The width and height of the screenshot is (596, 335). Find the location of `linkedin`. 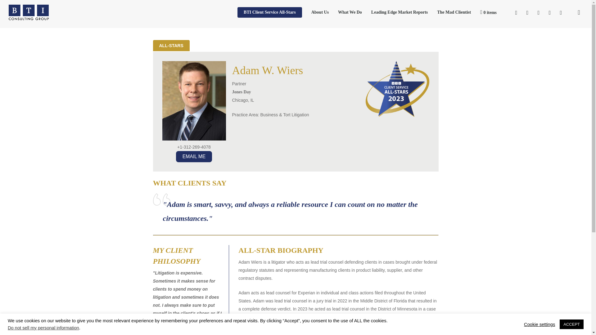

linkedin is located at coordinates (527, 12).